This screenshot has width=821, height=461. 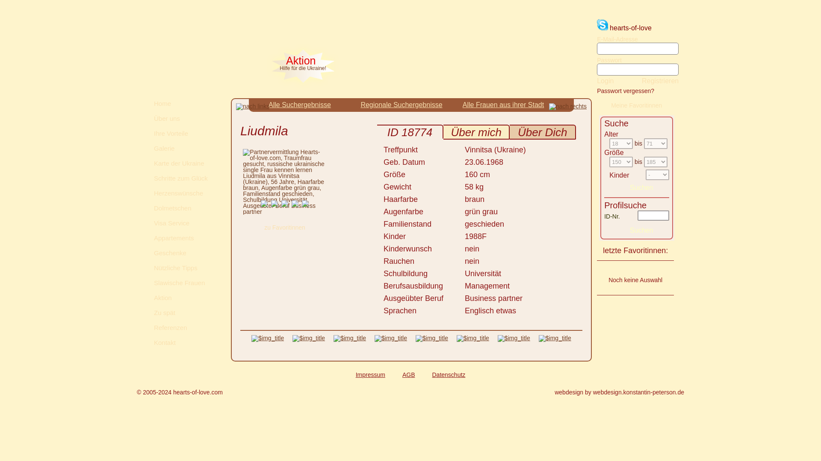 I want to click on Appartements, so click(x=185, y=238).